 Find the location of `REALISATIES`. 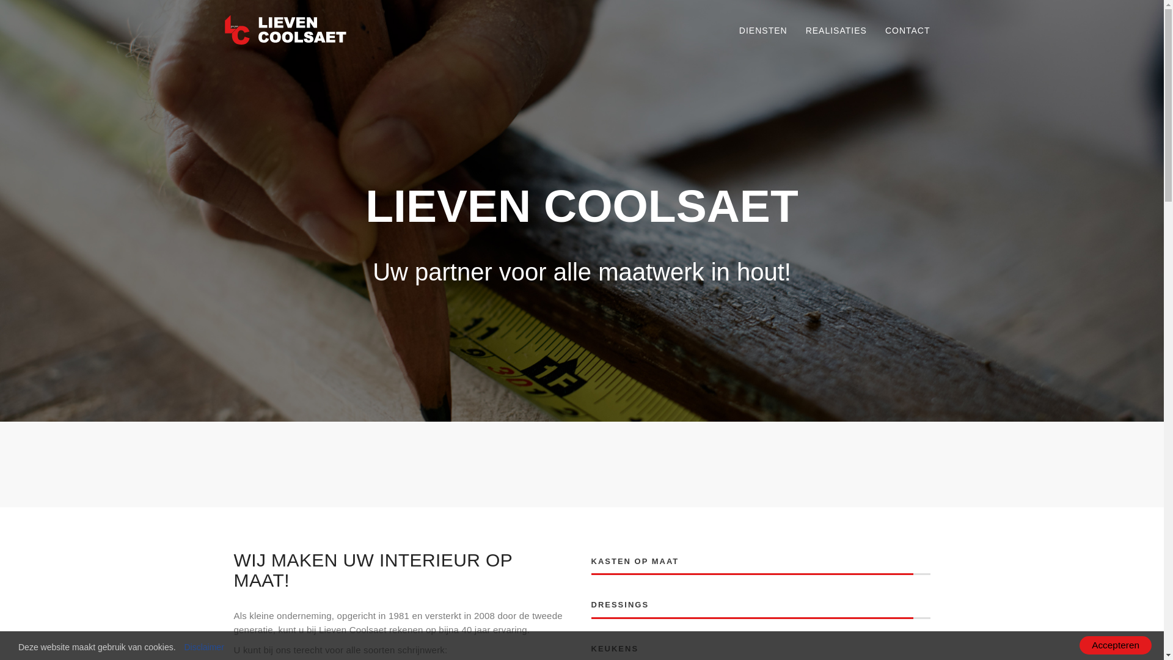

REALISATIES is located at coordinates (836, 31).